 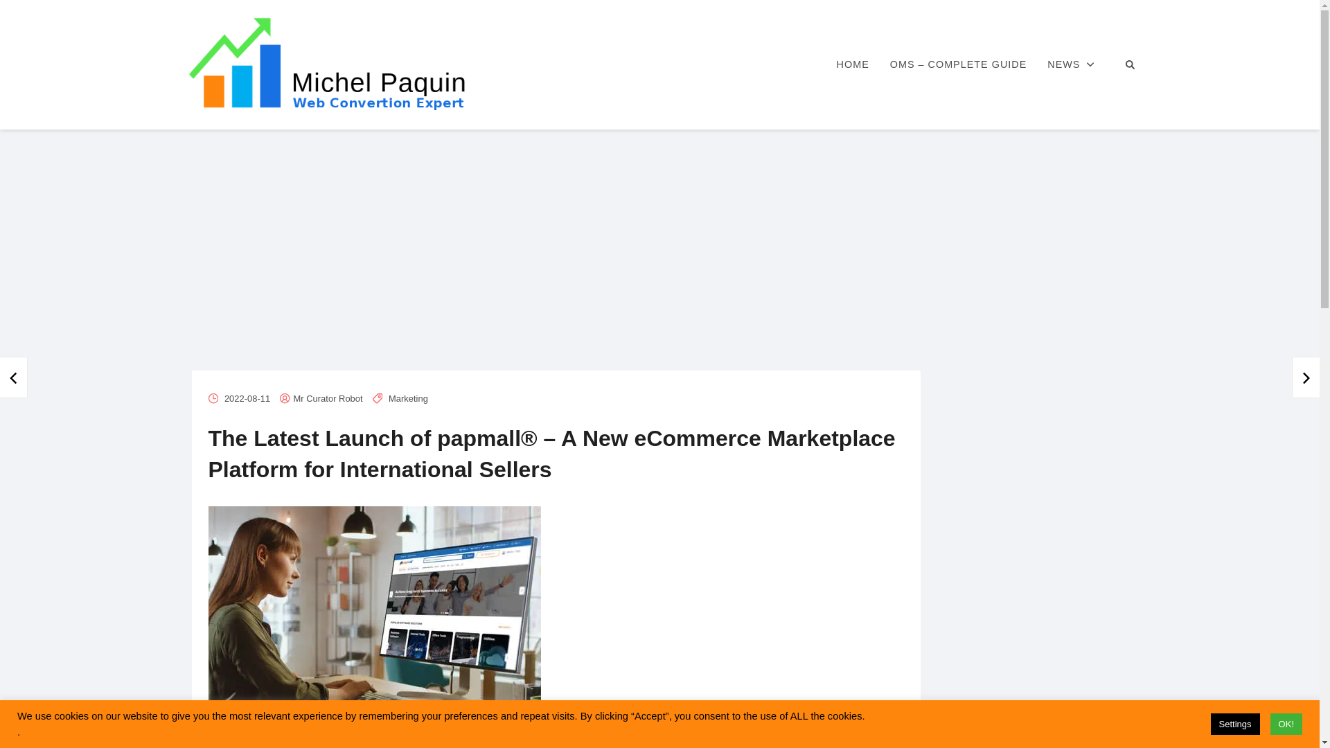 I want to click on Settings, so click(x=1234, y=724).